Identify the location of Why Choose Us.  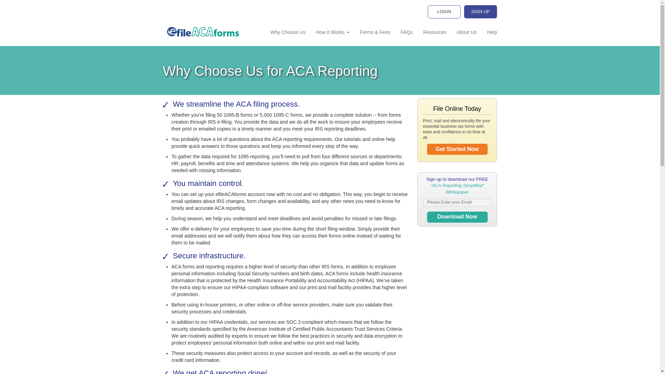
(288, 32).